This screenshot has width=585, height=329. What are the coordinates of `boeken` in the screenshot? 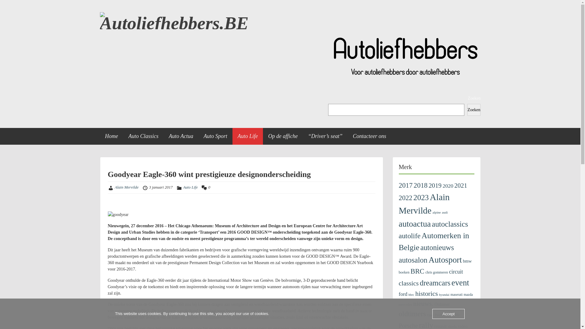 It's located at (404, 272).